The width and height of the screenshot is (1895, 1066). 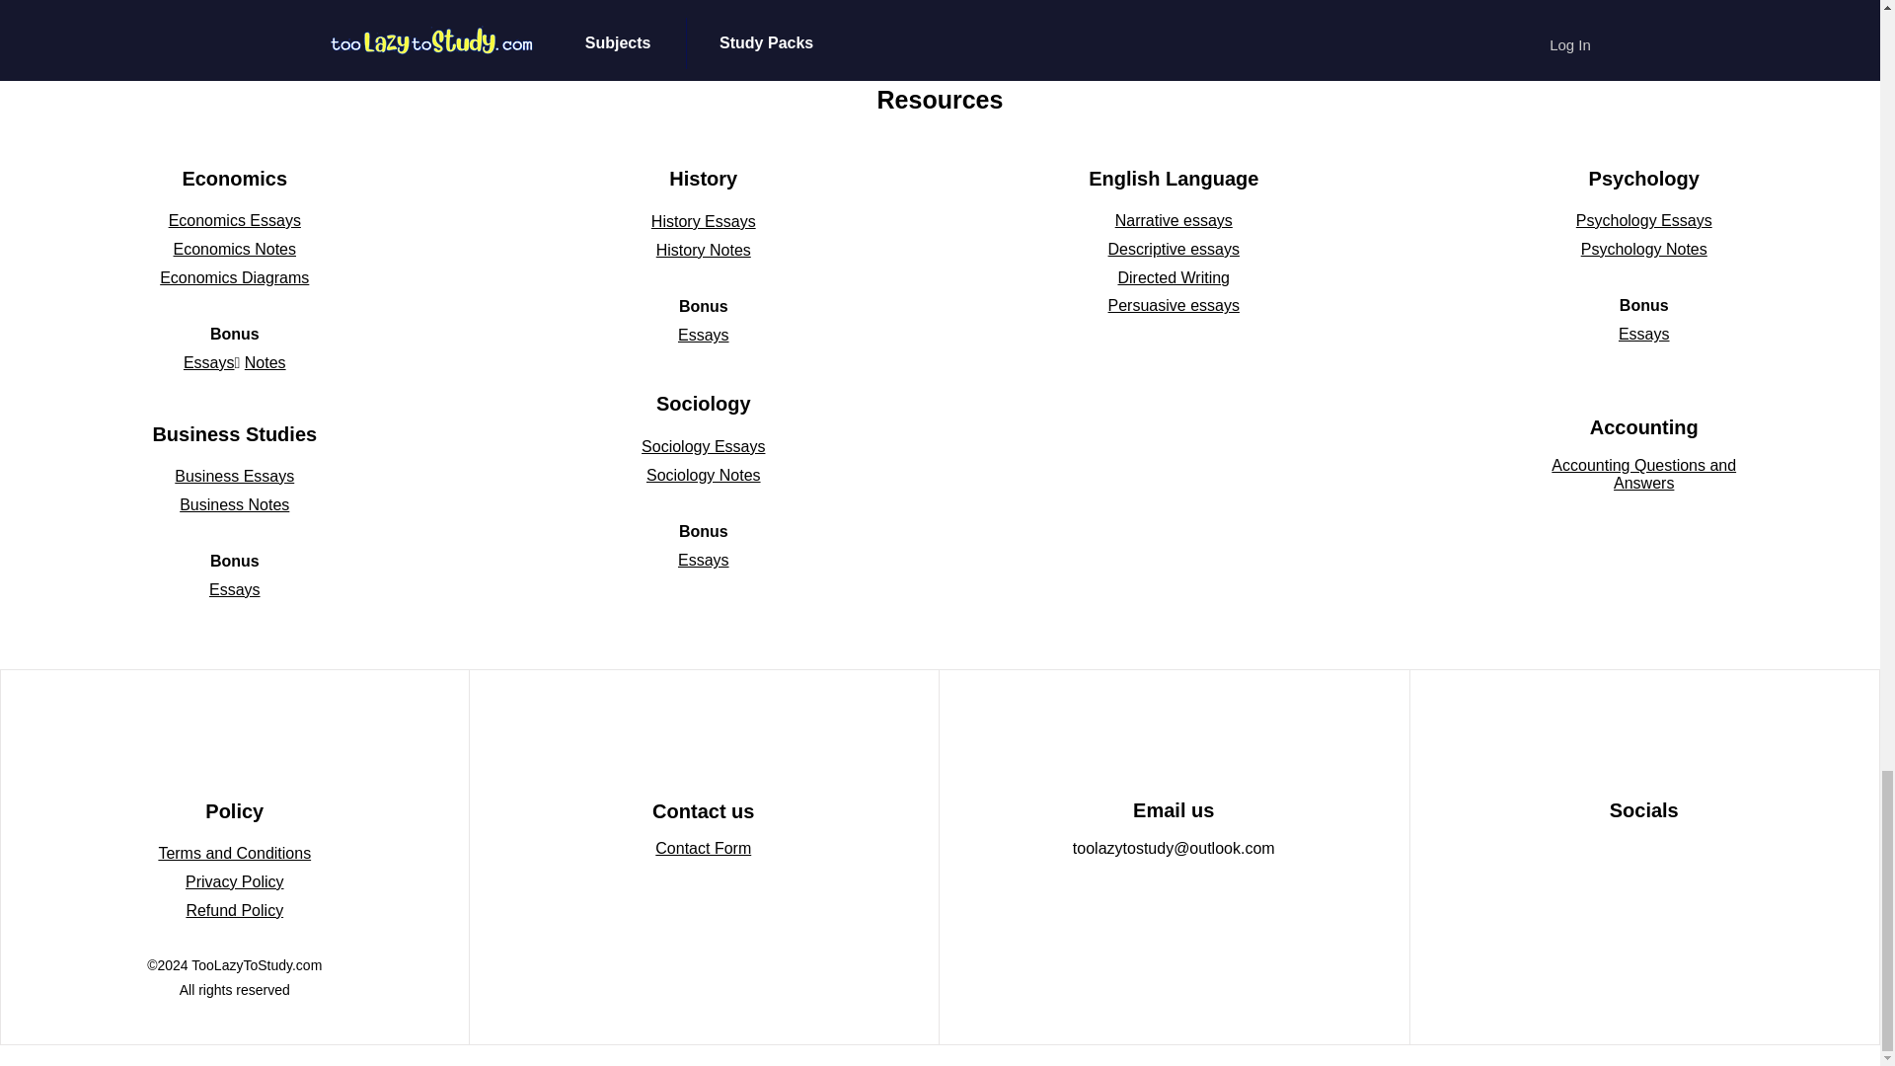 I want to click on Sociology Essays, so click(x=703, y=446).